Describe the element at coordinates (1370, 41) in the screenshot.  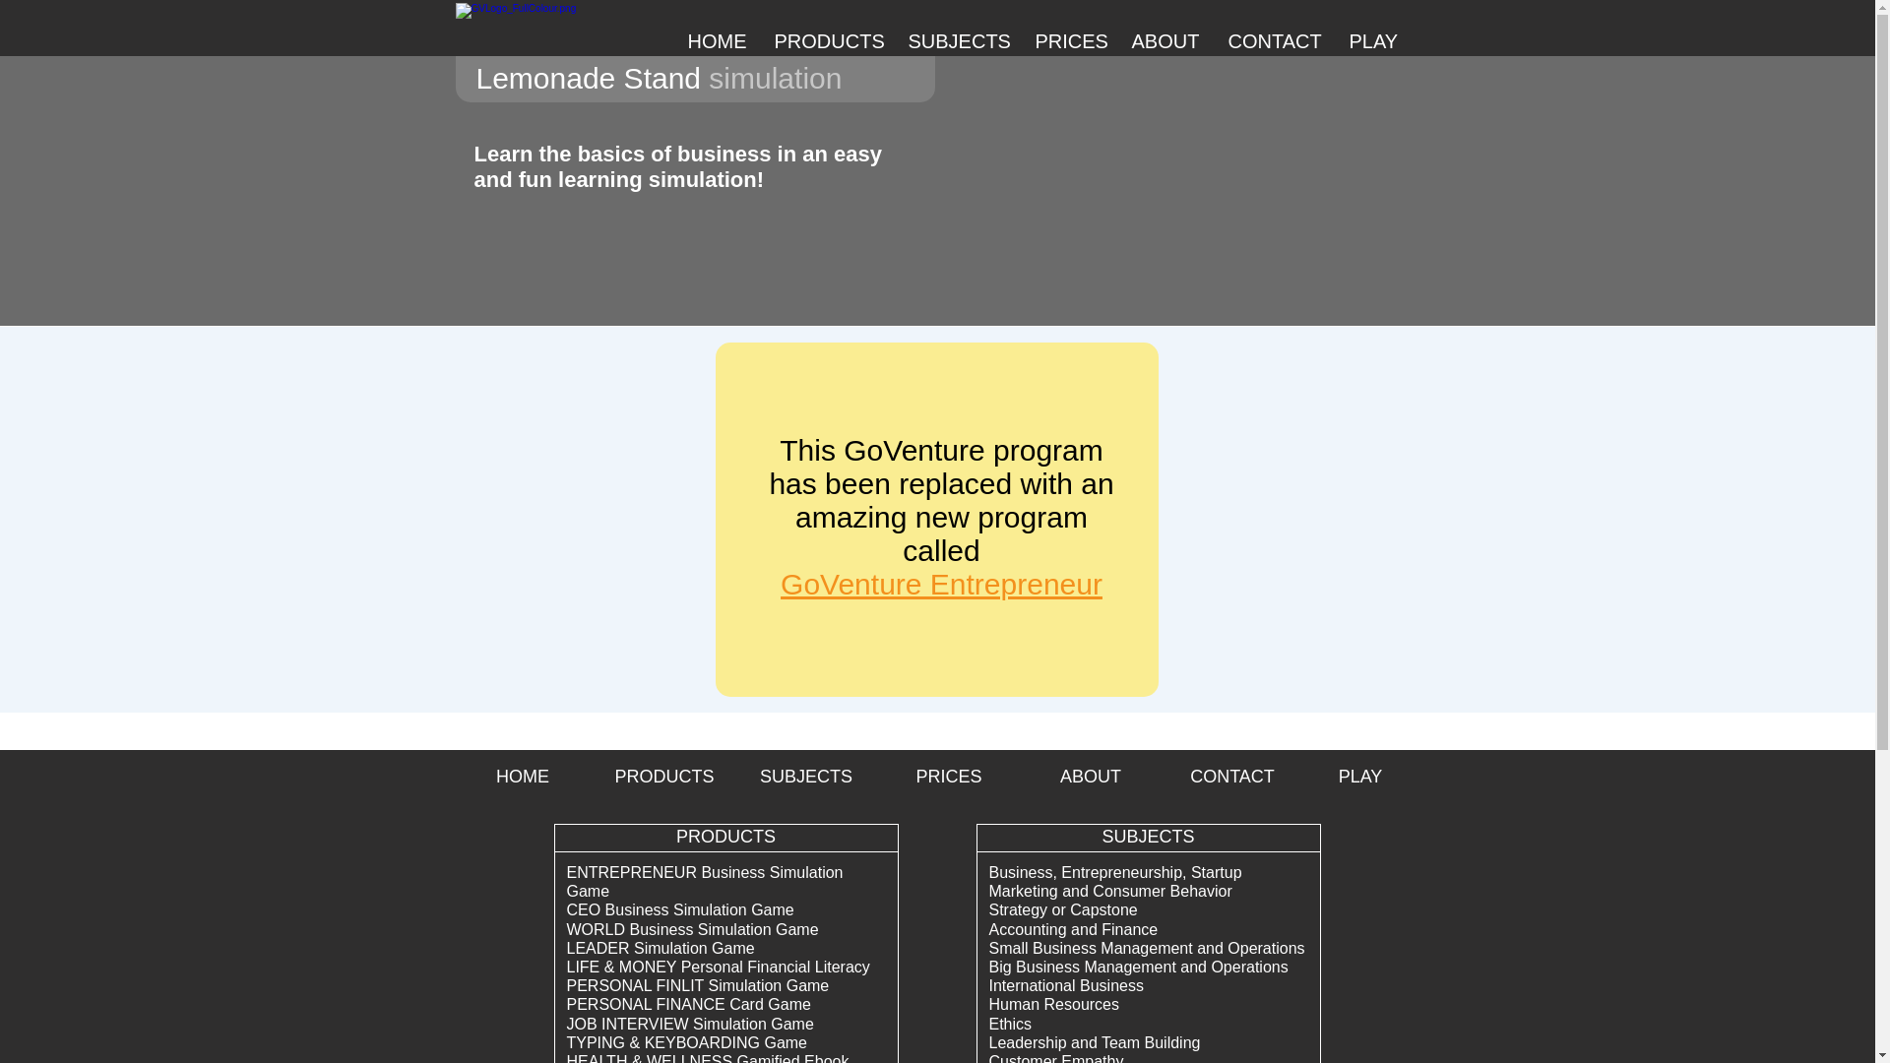
I see `PLAY` at that location.